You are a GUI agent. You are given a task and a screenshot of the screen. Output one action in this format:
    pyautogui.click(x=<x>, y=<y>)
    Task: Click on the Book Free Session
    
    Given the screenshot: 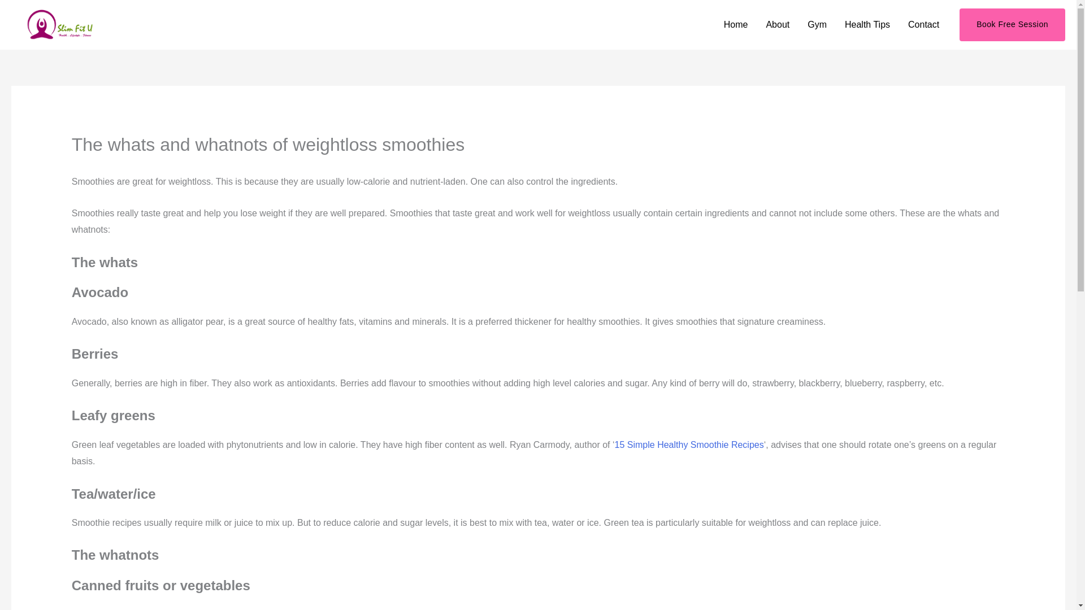 What is the action you would take?
    pyautogui.click(x=1012, y=25)
    